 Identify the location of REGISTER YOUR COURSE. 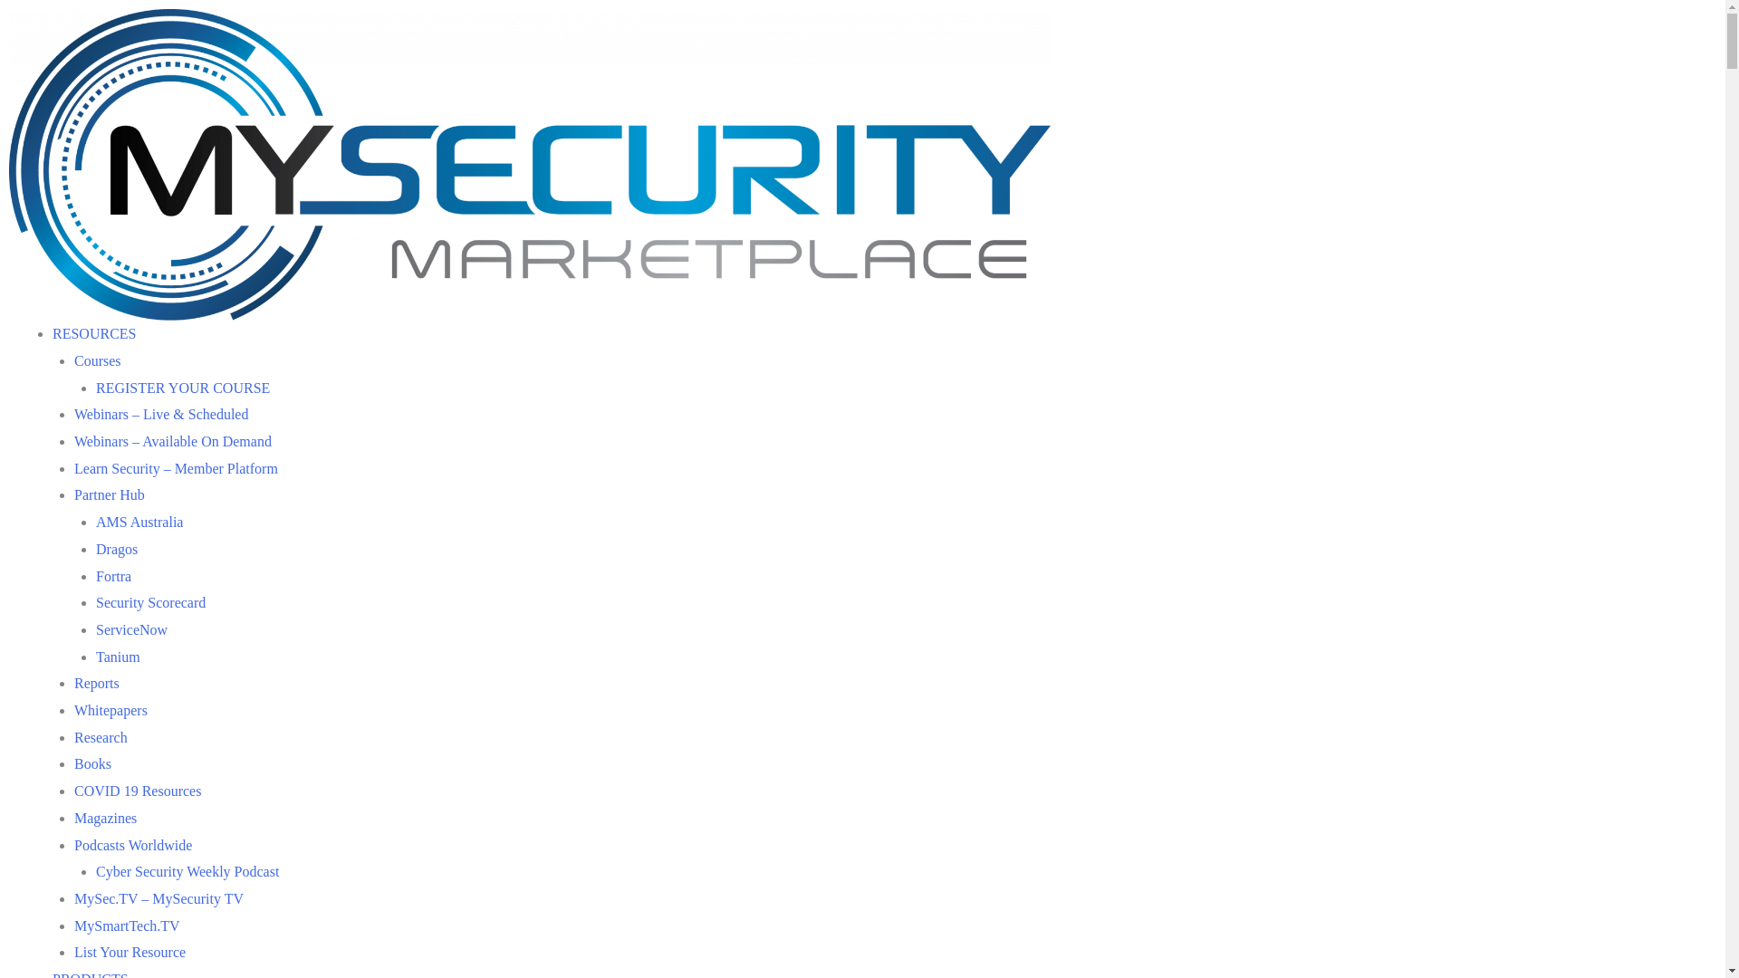
(183, 388).